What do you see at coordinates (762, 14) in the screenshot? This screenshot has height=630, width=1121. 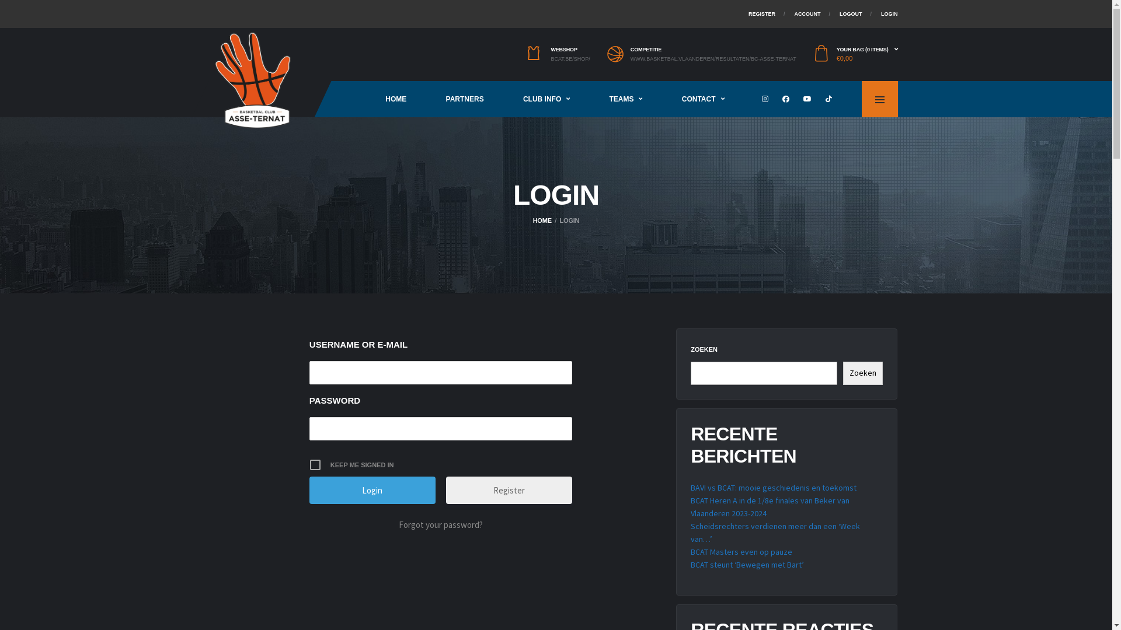 I see `REGISTER` at bounding box center [762, 14].